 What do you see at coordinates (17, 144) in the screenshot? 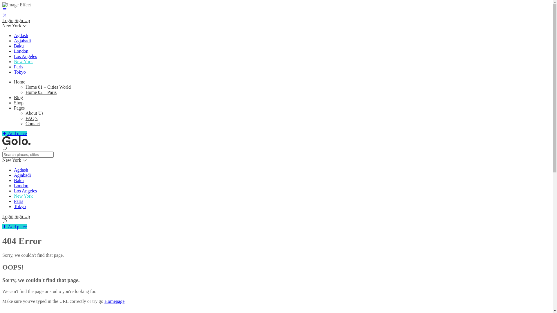
I see `Tourism in Azerbaijan` at bounding box center [17, 144].